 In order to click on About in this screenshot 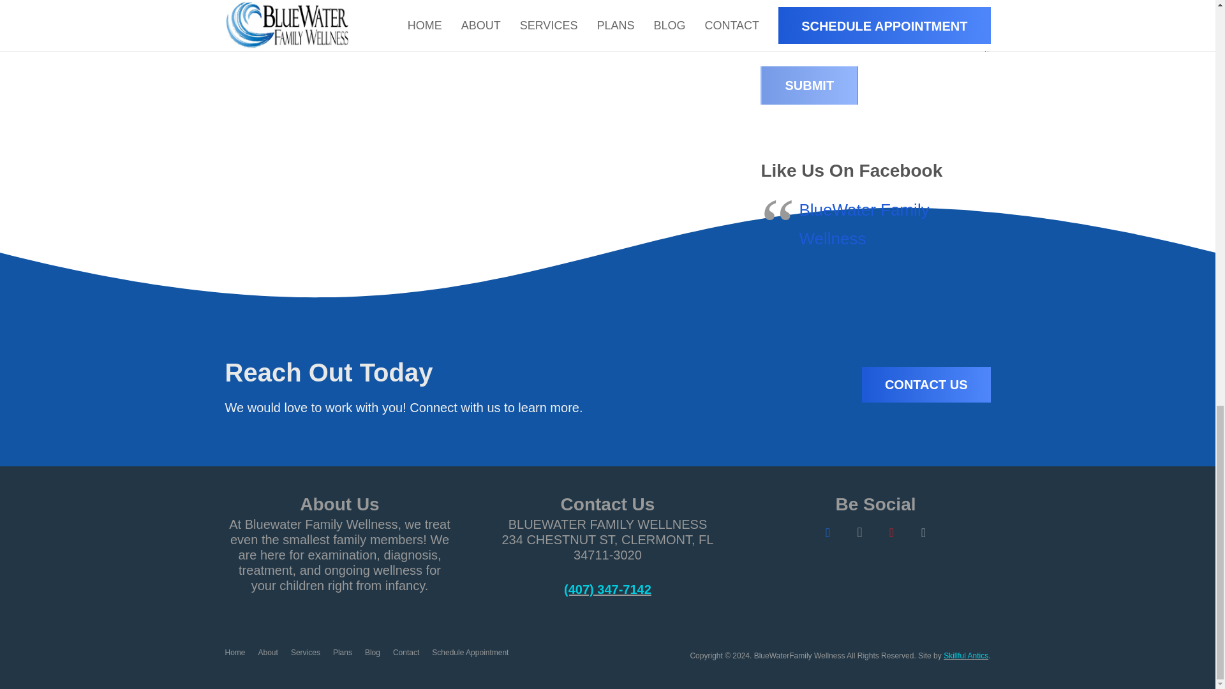, I will do `click(268, 653)`.